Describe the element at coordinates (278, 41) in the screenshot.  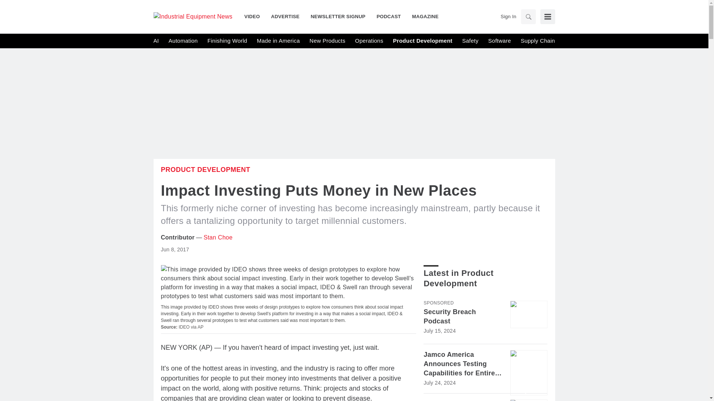
I see `Made in America` at that location.